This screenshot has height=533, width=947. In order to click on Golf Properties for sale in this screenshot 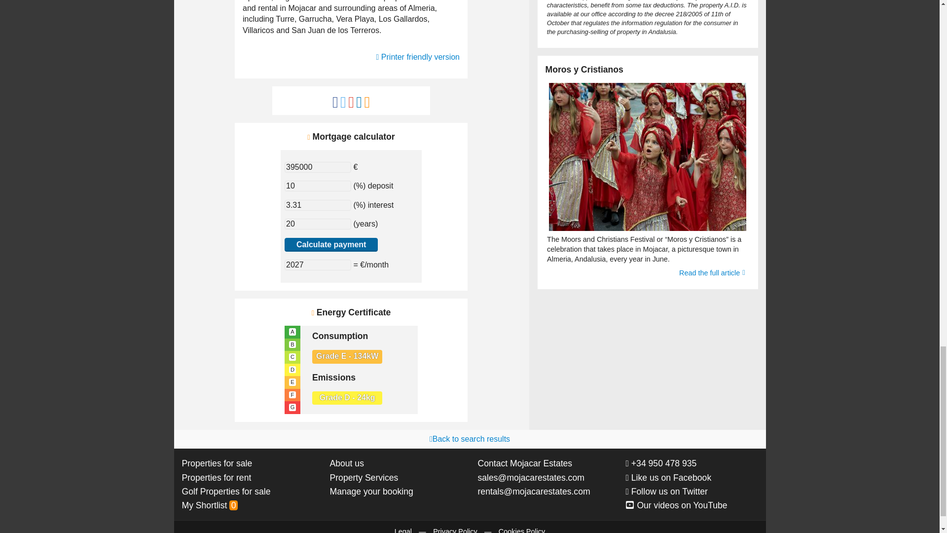, I will do `click(226, 492)`.